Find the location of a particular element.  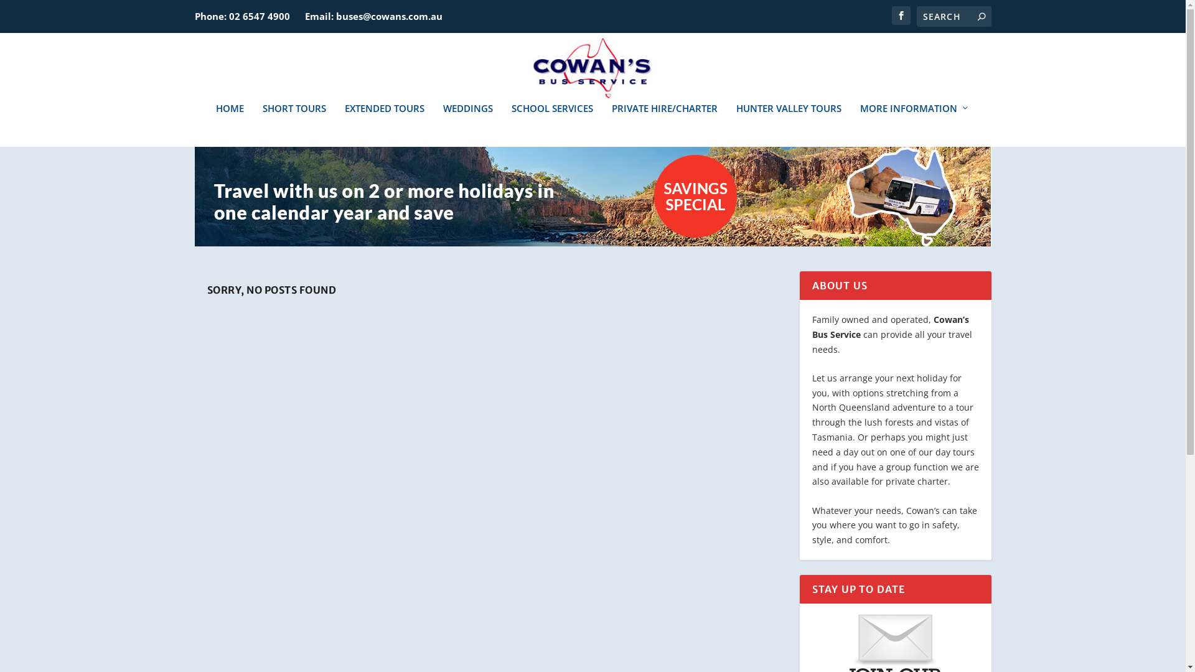

Phone: 02 6547 4900 is located at coordinates (241, 16).